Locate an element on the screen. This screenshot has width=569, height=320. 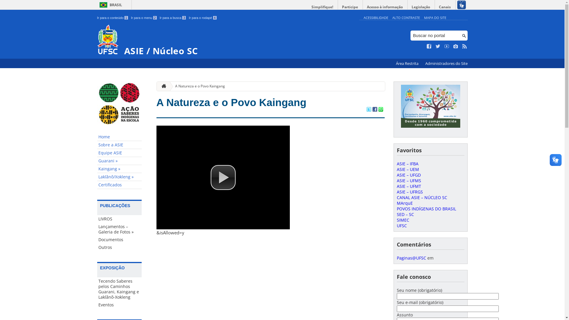
Ir para a busca 3 is located at coordinates (173, 18).